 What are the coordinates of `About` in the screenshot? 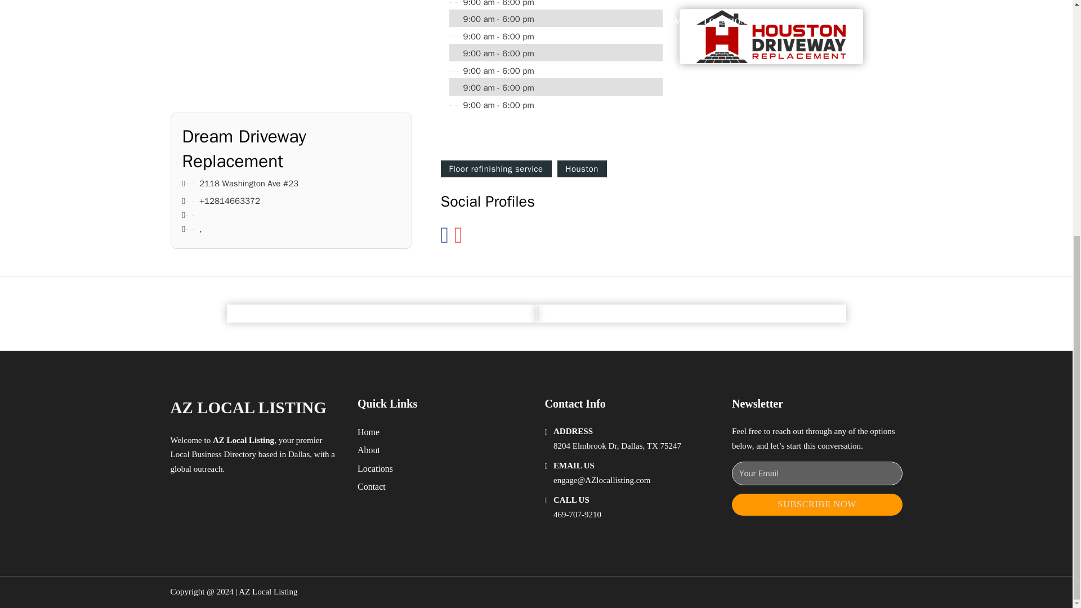 It's located at (369, 450).